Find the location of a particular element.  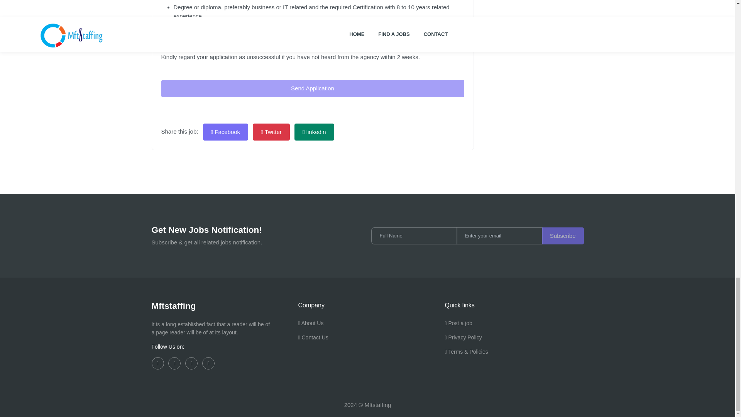

Subscribe is located at coordinates (563, 236).